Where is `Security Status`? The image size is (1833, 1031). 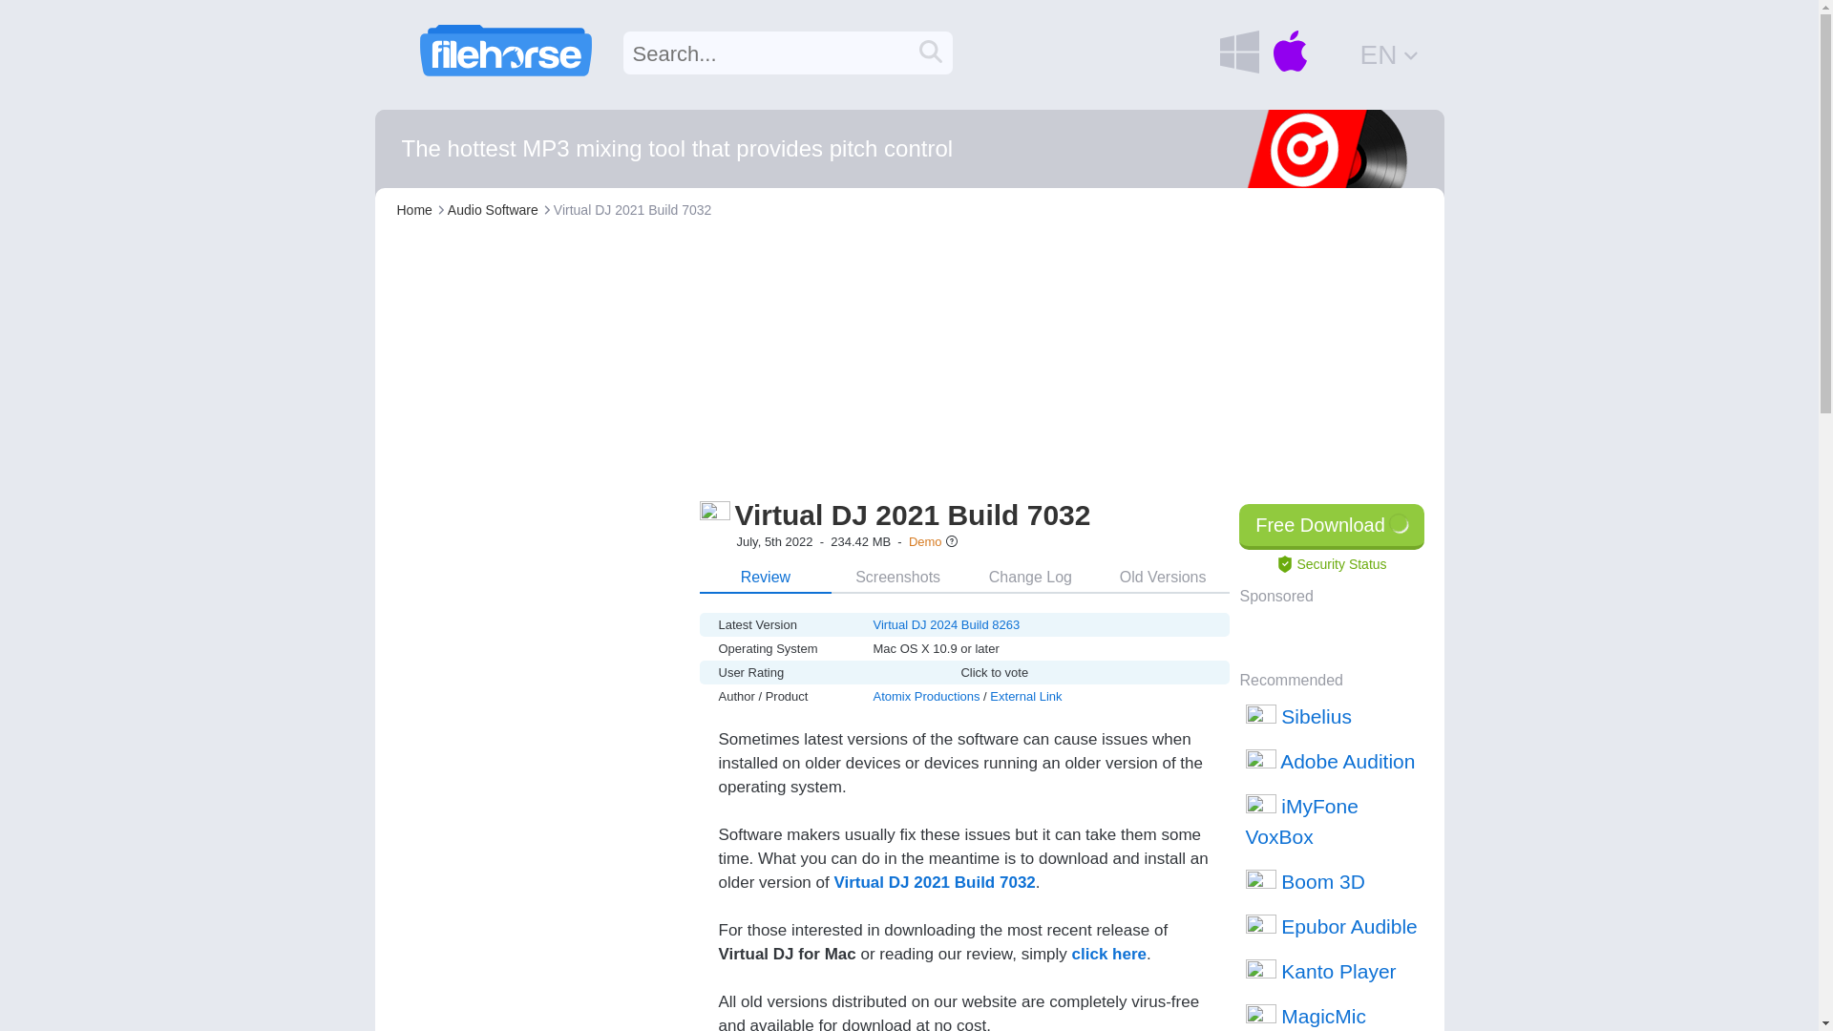
Security Status is located at coordinates (1331, 564).